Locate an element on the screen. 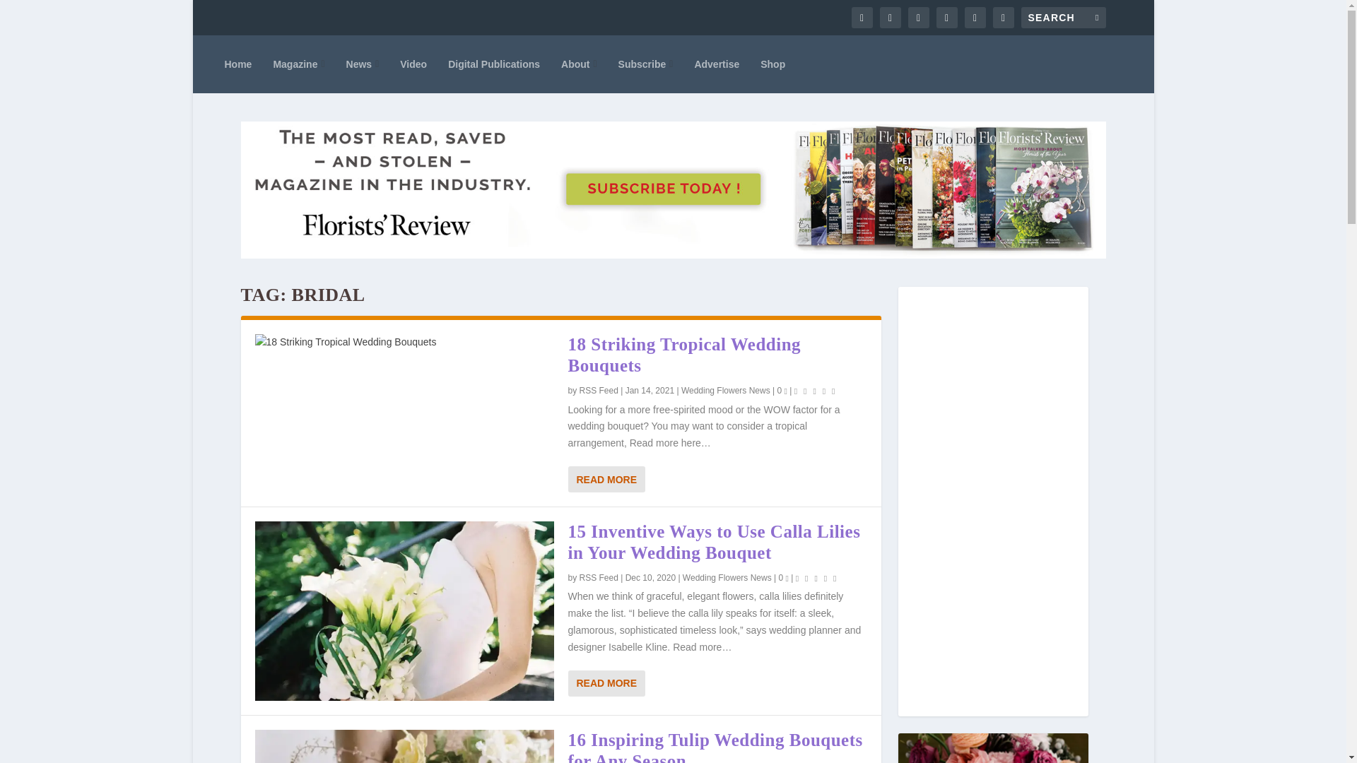 This screenshot has width=1357, height=763. 18 Striking Tropical Wedding Bouquets is located at coordinates (404, 342).